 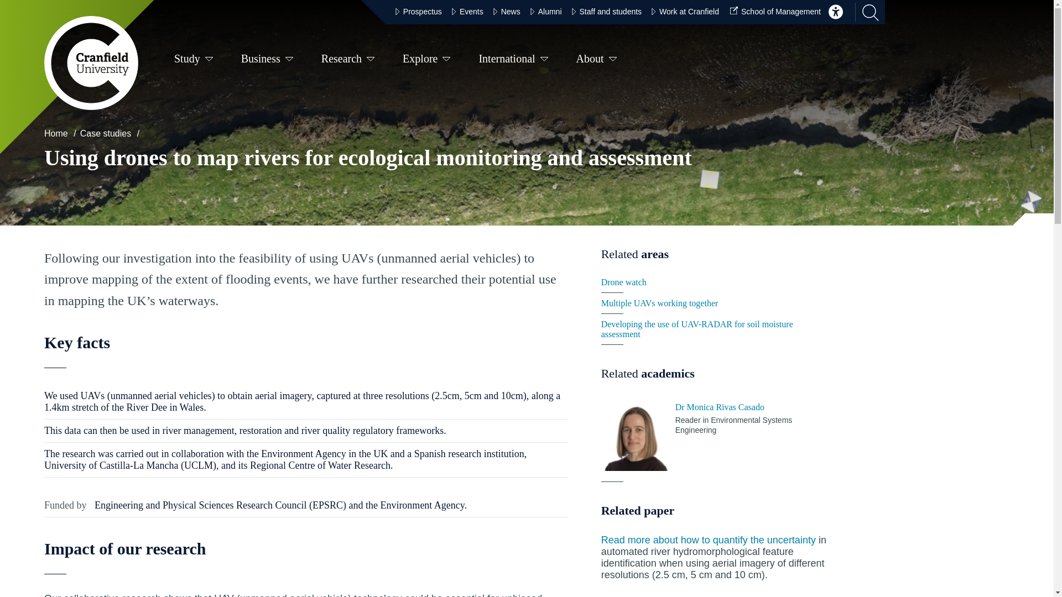 What do you see at coordinates (194, 61) in the screenshot?
I see `Study` at bounding box center [194, 61].